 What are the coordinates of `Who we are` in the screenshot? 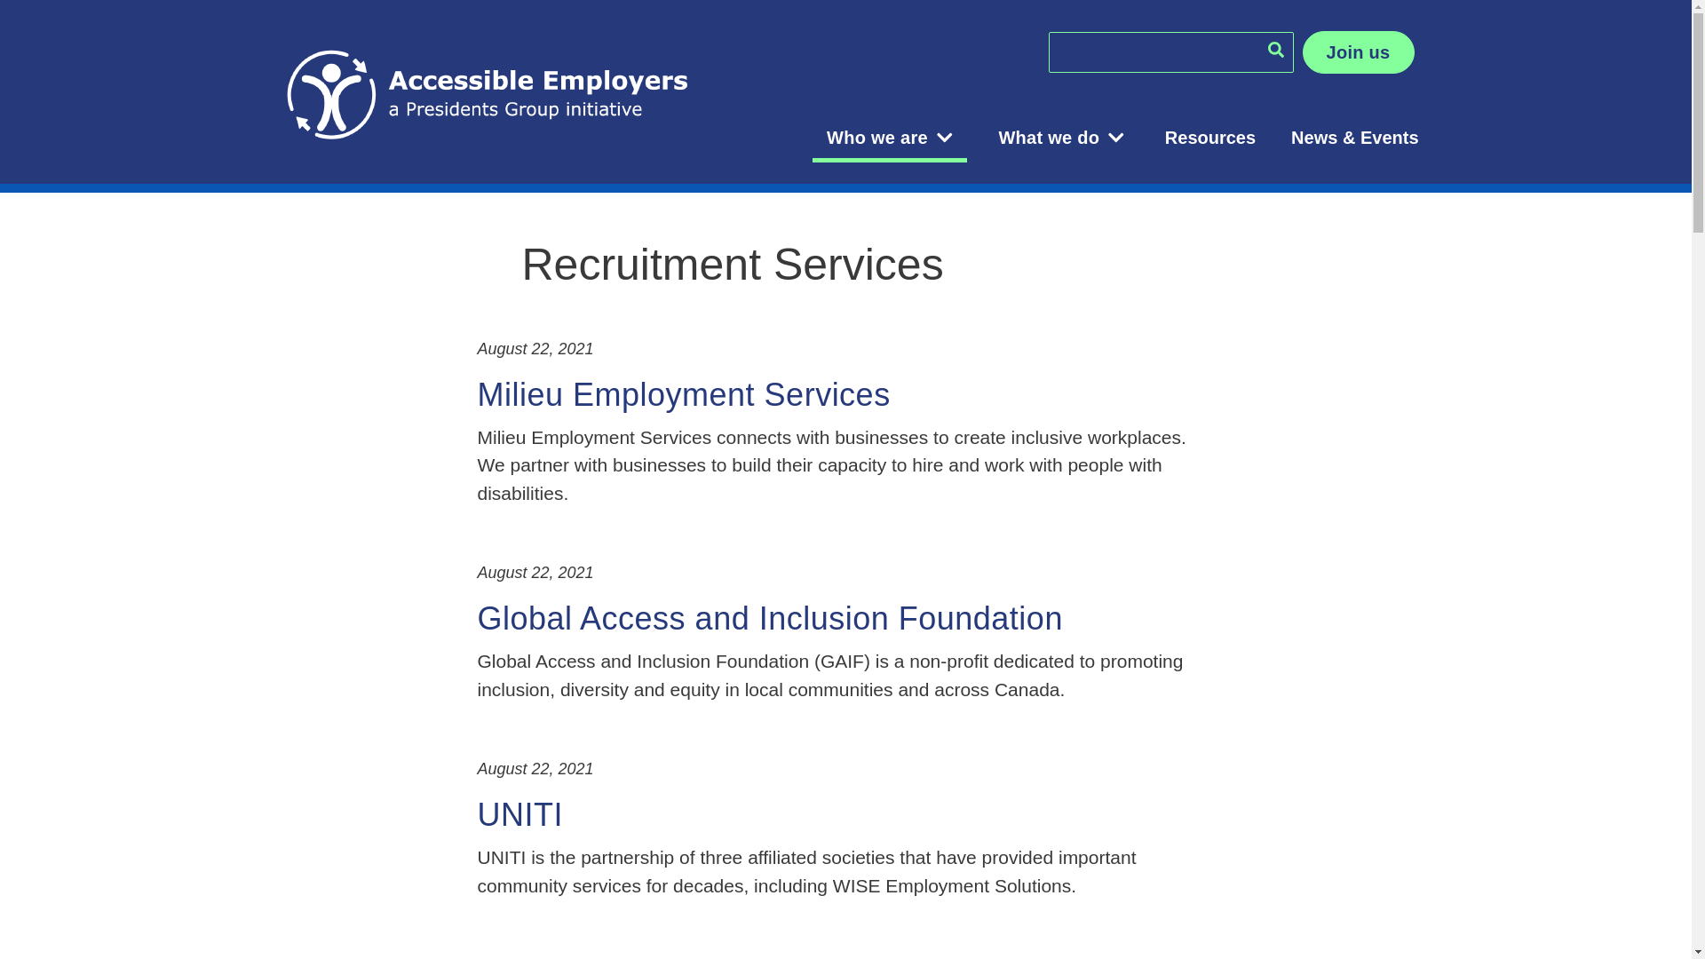 It's located at (889, 137).